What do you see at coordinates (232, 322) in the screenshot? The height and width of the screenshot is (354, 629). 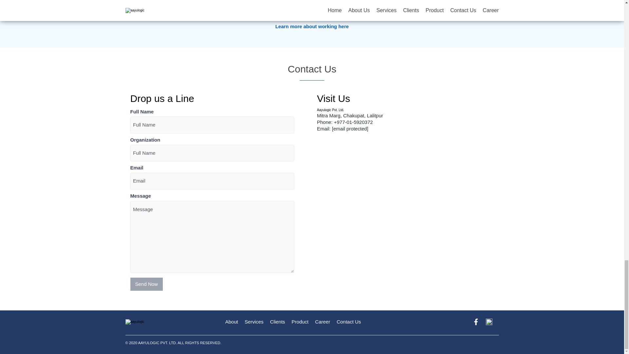 I see `About` at bounding box center [232, 322].